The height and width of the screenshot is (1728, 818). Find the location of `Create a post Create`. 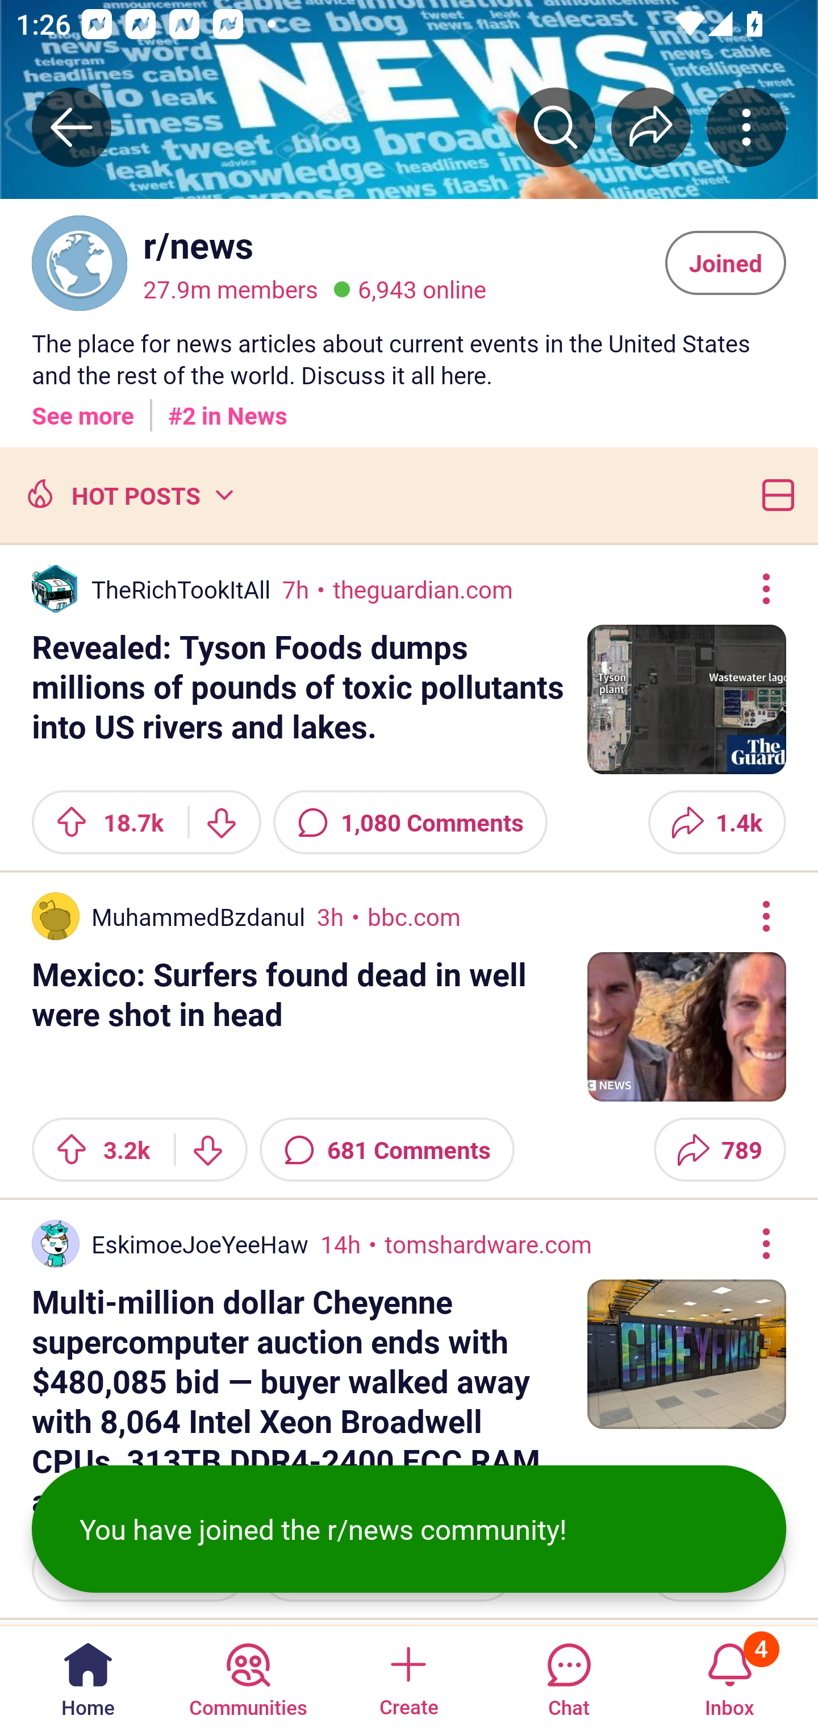

Create a post Create is located at coordinates (408, 1676).